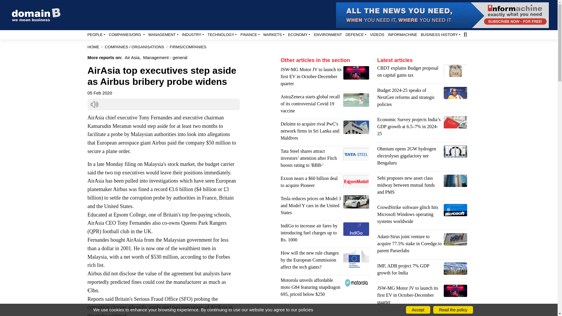 The height and width of the screenshot is (316, 562). Describe the element at coordinates (96, 35) in the screenshot. I see `PEOPLE` at that location.